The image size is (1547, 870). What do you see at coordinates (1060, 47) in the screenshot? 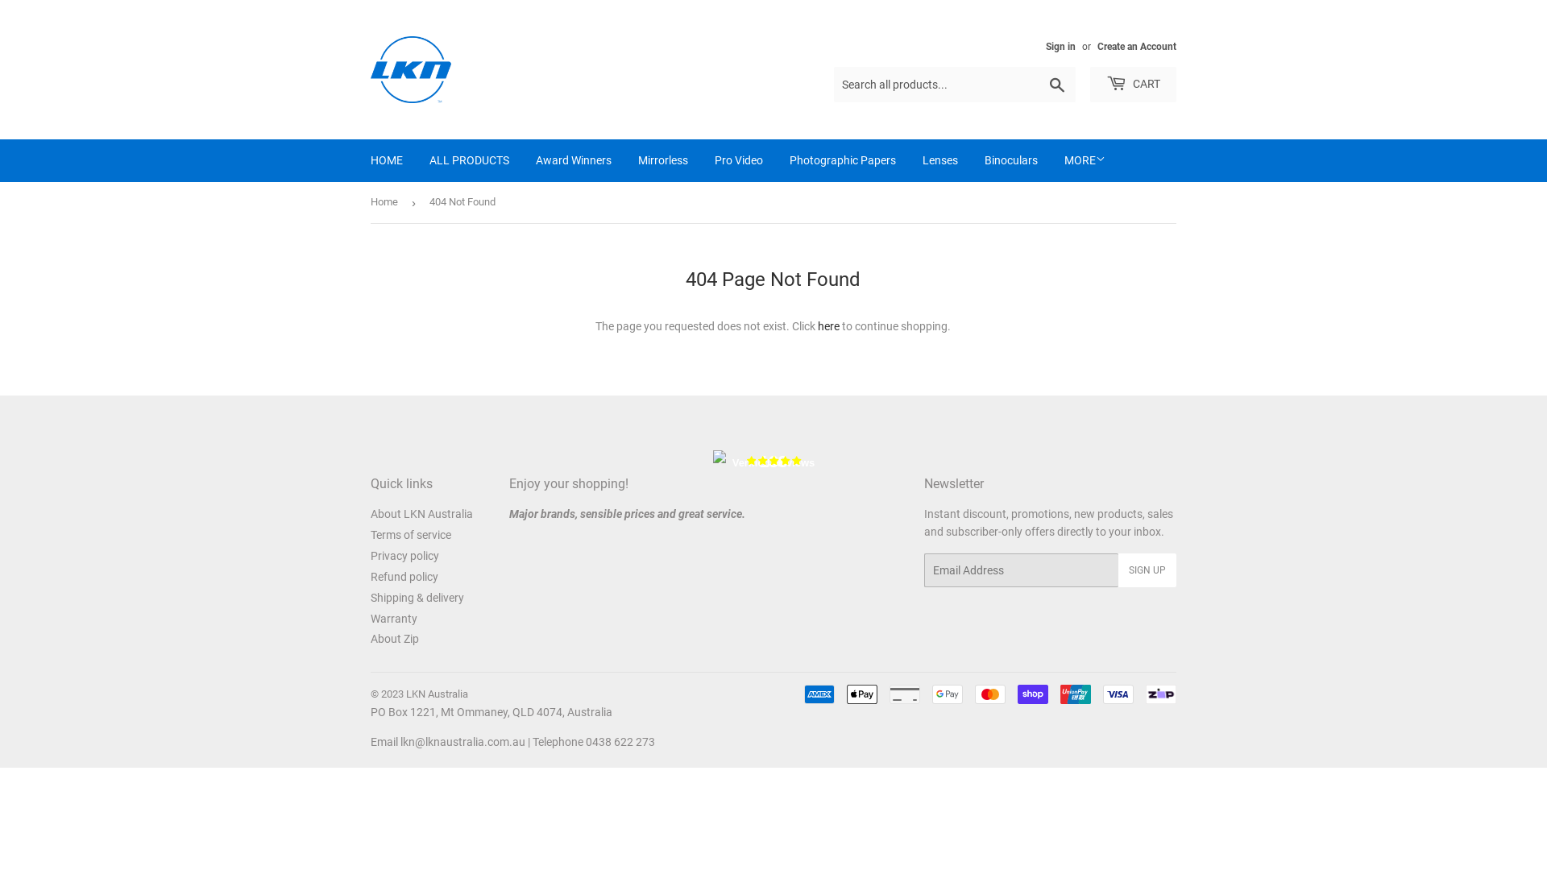
I see `Sign in` at bounding box center [1060, 47].